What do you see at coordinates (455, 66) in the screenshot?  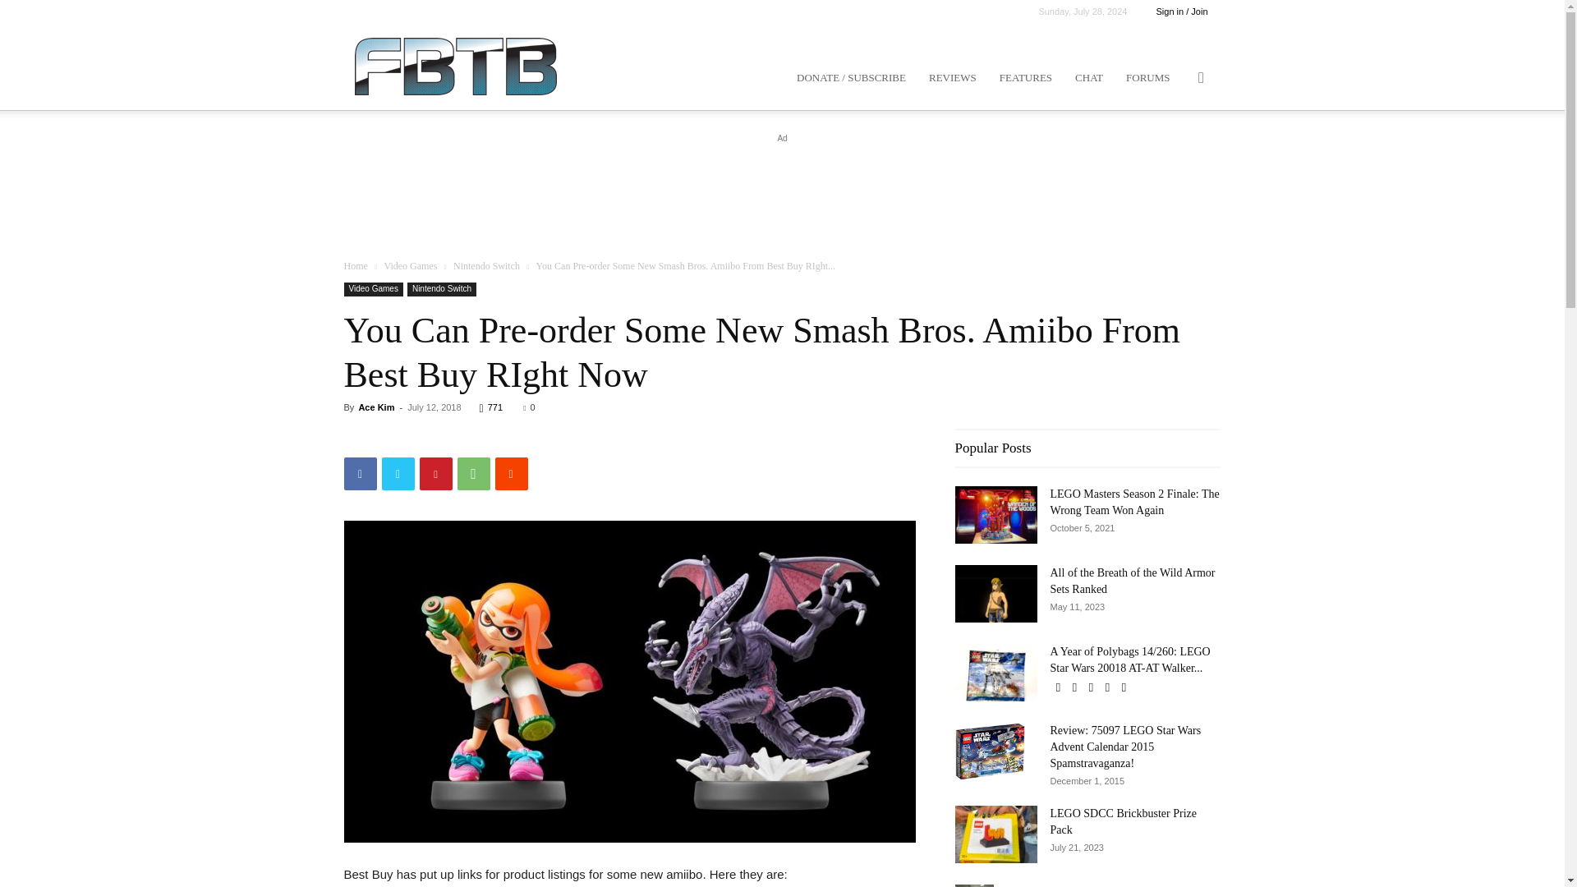 I see `From Bricks To Bothans` at bounding box center [455, 66].